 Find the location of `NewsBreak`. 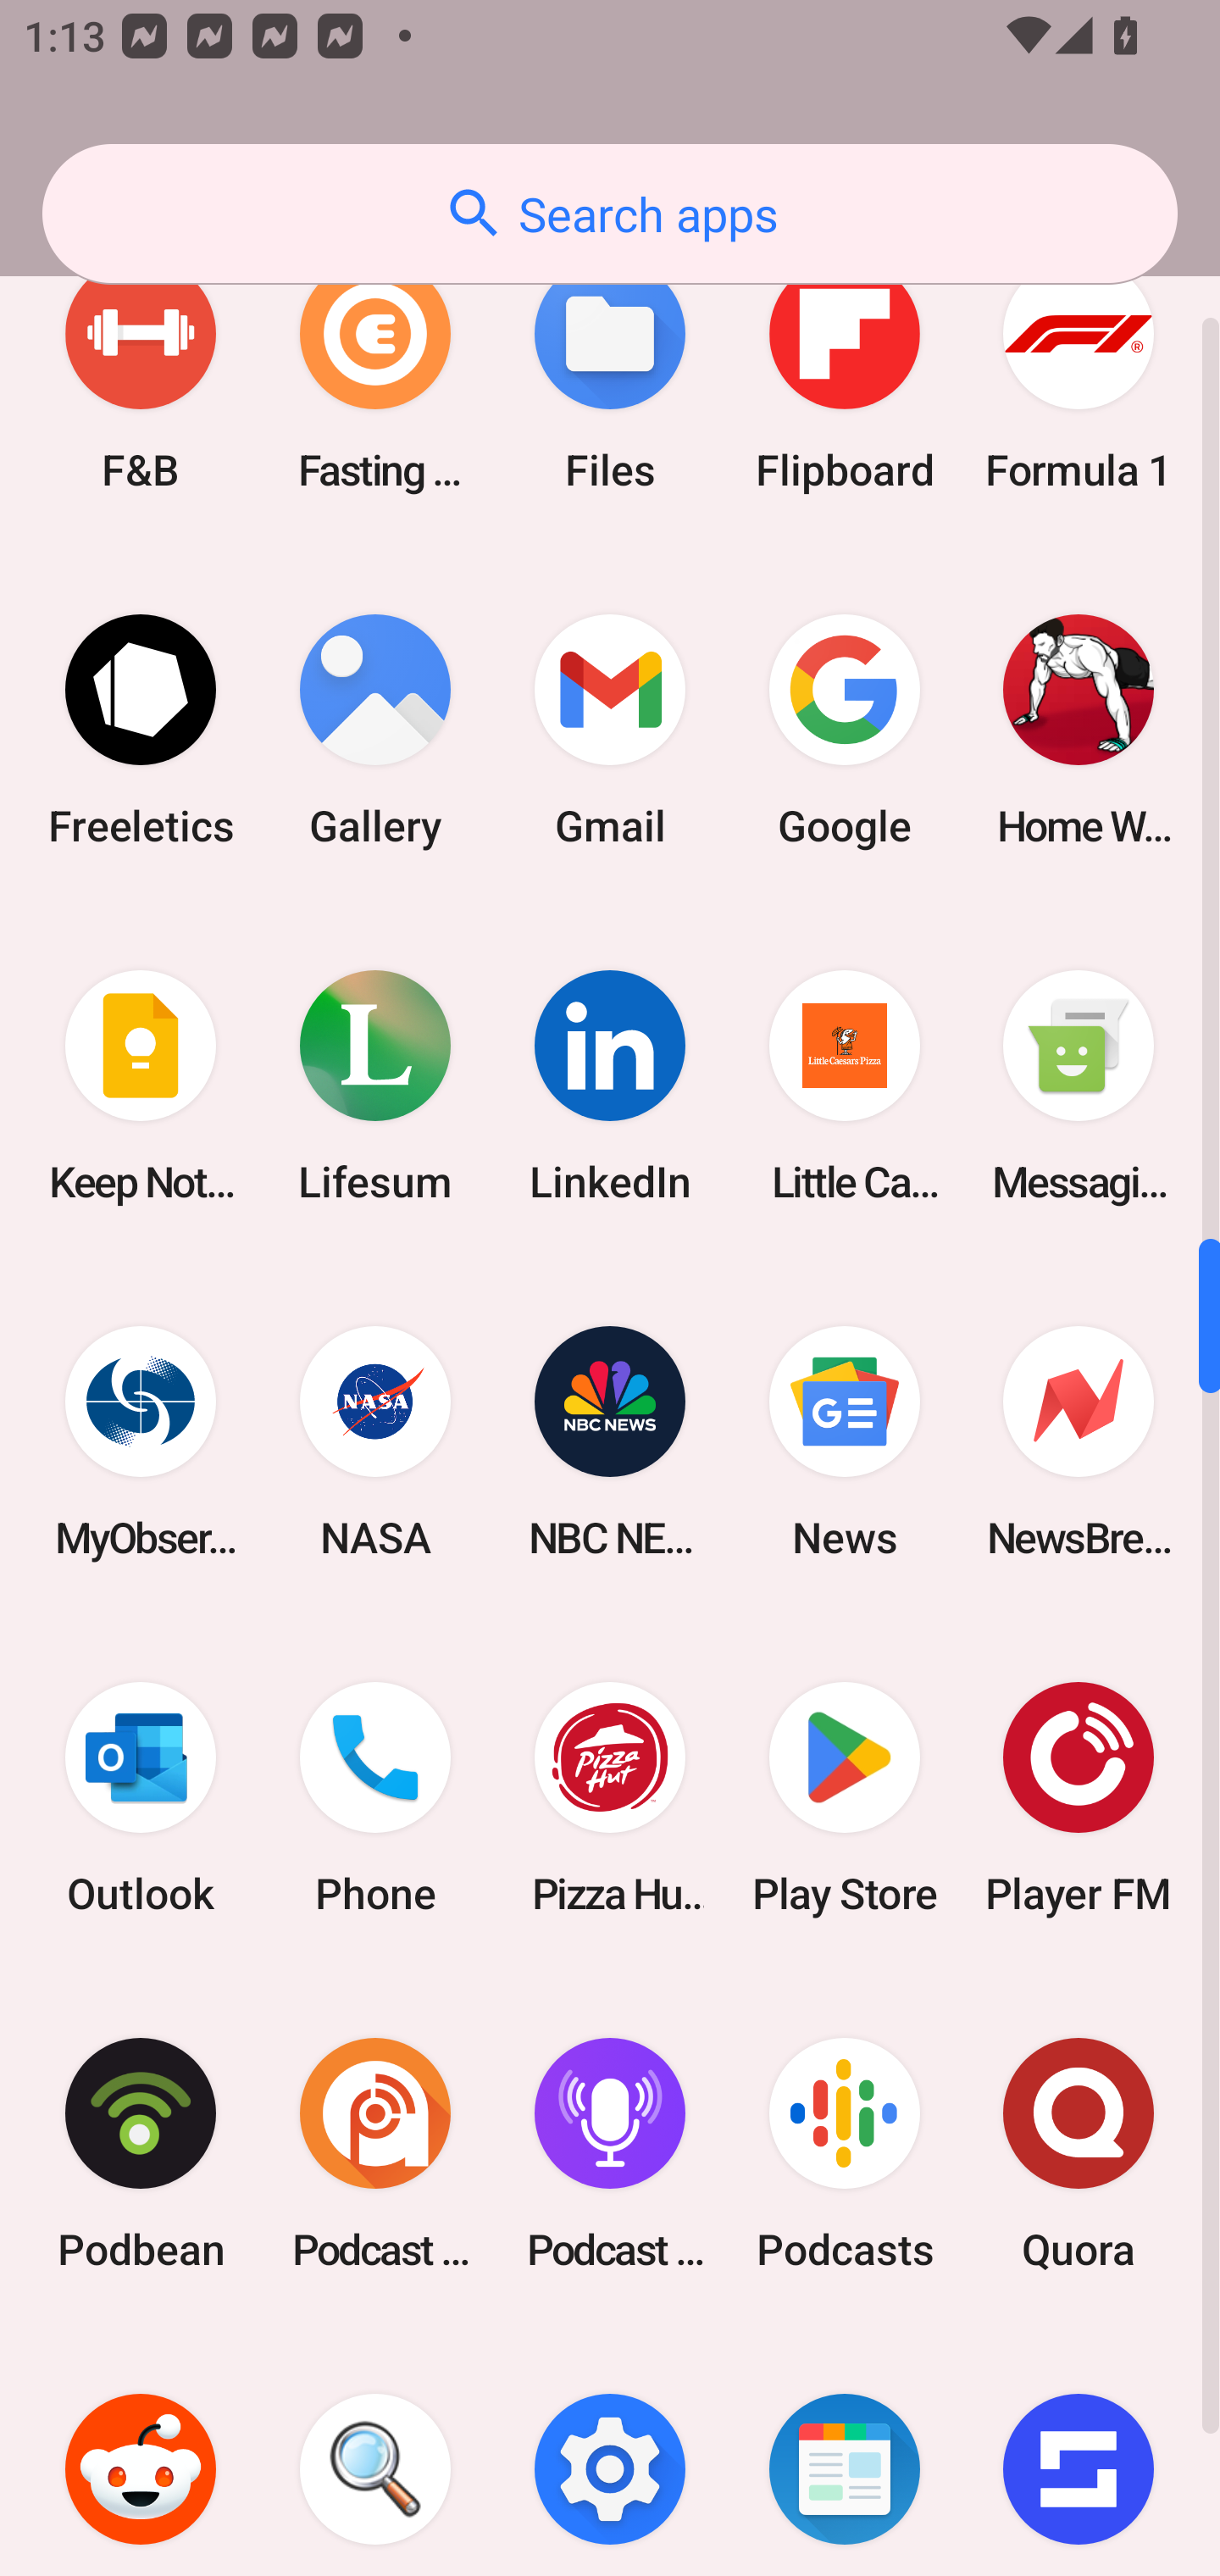

NewsBreak is located at coordinates (1079, 1442).